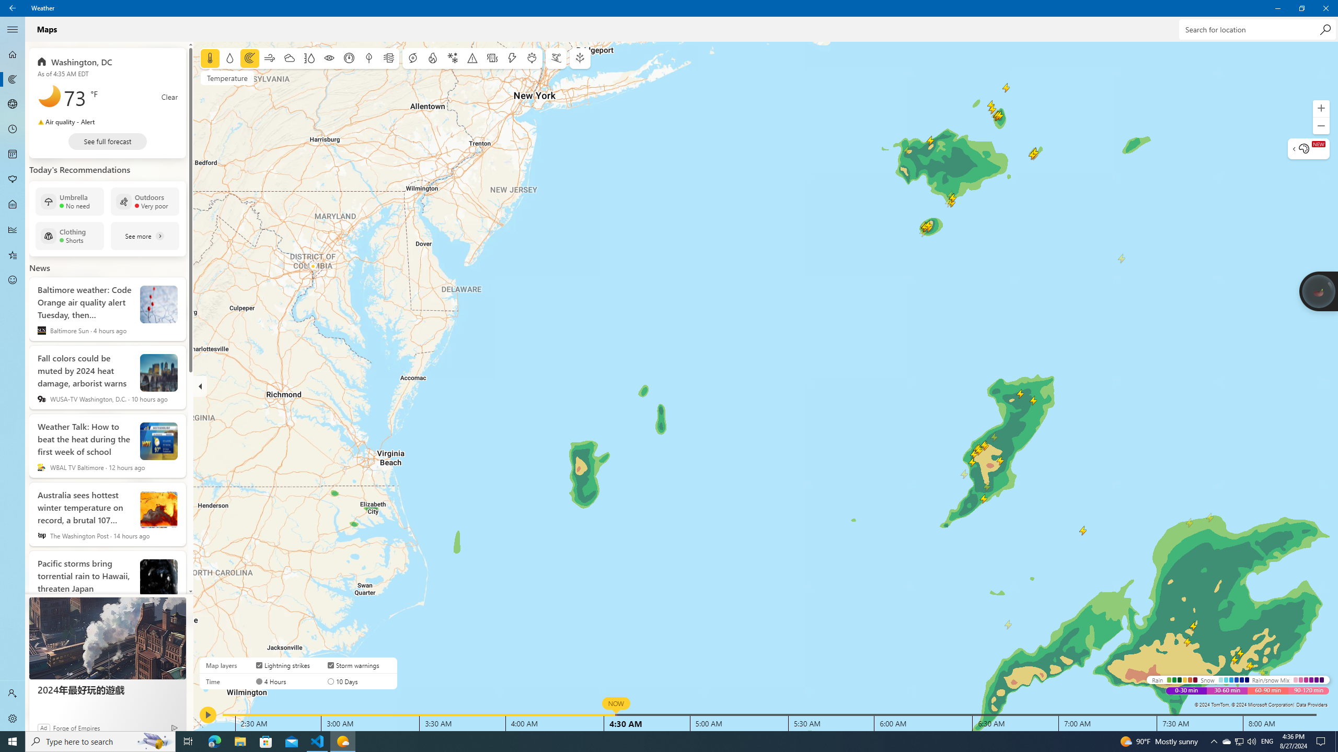 The image size is (1338, 752). What do you see at coordinates (1256, 29) in the screenshot?
I see `Search for location` at bounding box center [1256, 29].